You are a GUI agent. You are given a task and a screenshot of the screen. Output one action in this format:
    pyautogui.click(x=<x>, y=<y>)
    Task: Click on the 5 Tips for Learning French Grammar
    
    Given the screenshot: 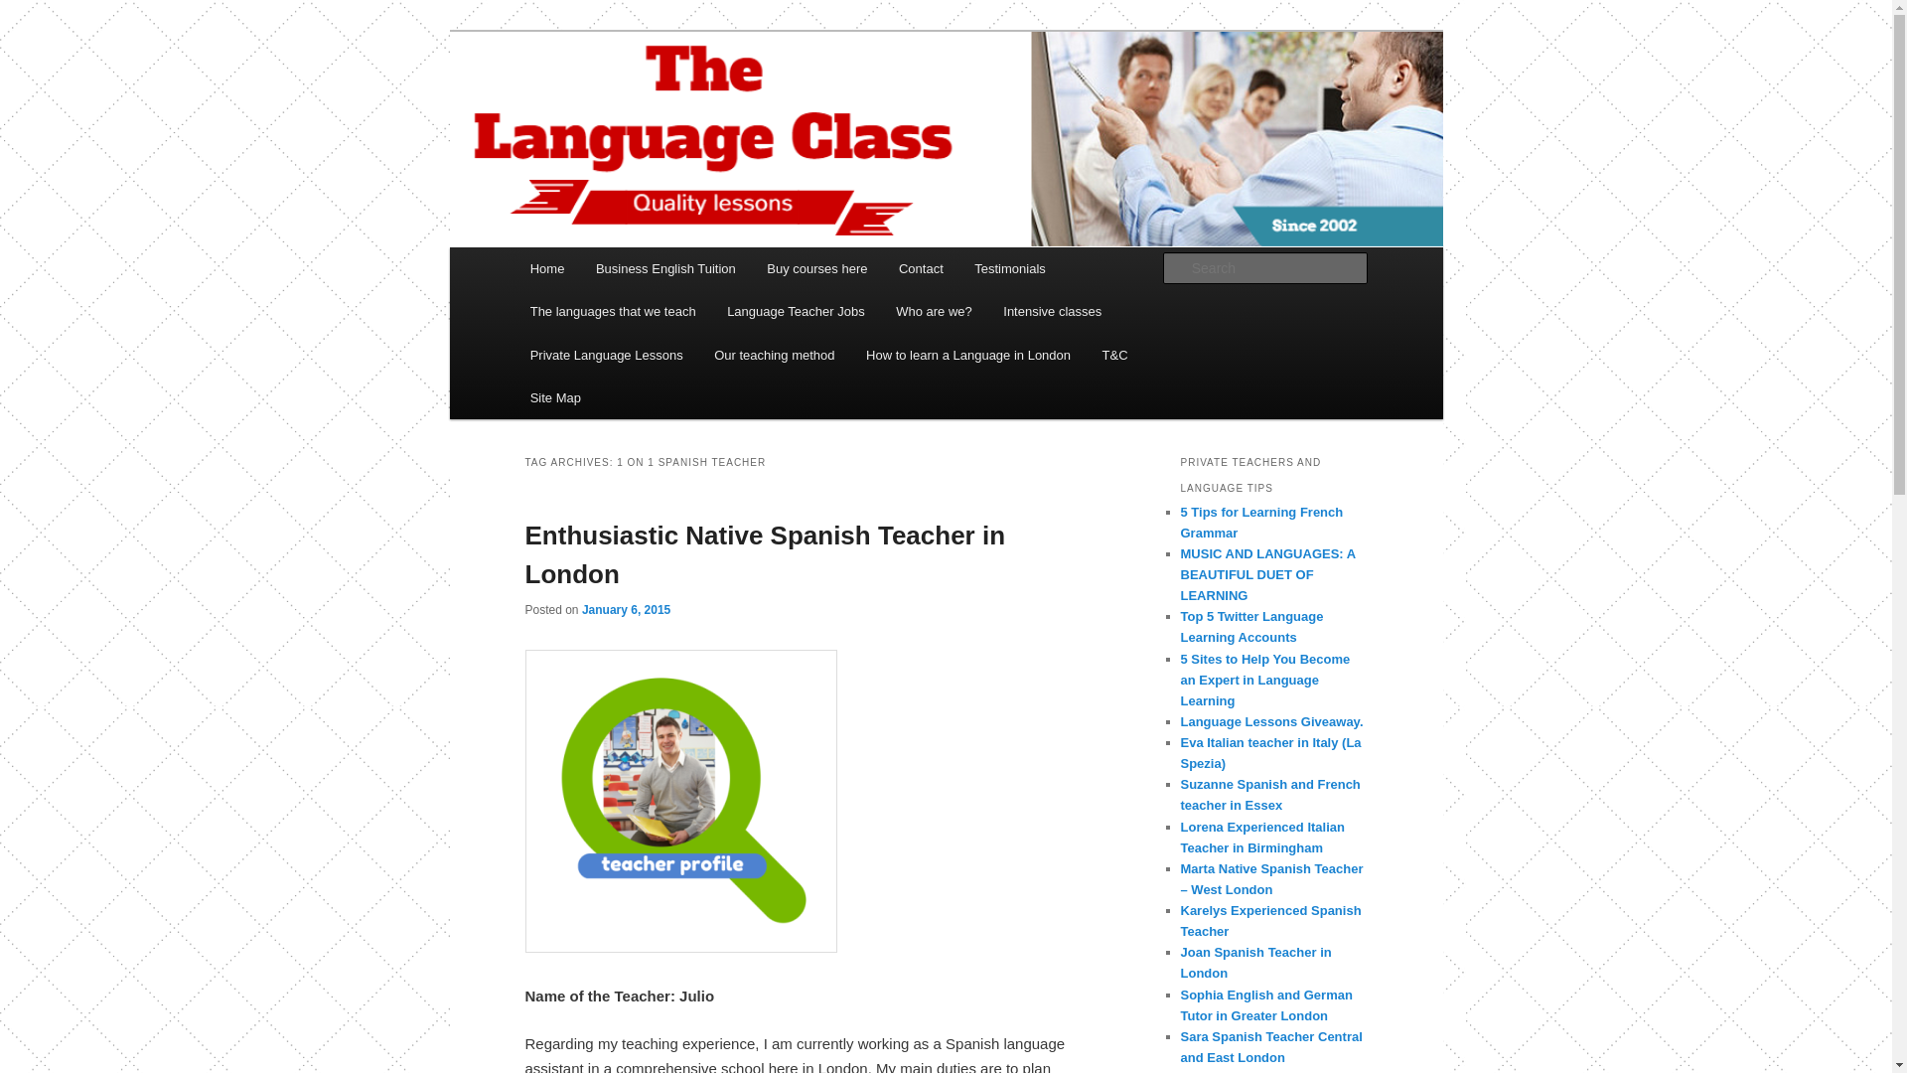 What is the action you would take?
    pyautogui.click(x=1261, y=523)
    